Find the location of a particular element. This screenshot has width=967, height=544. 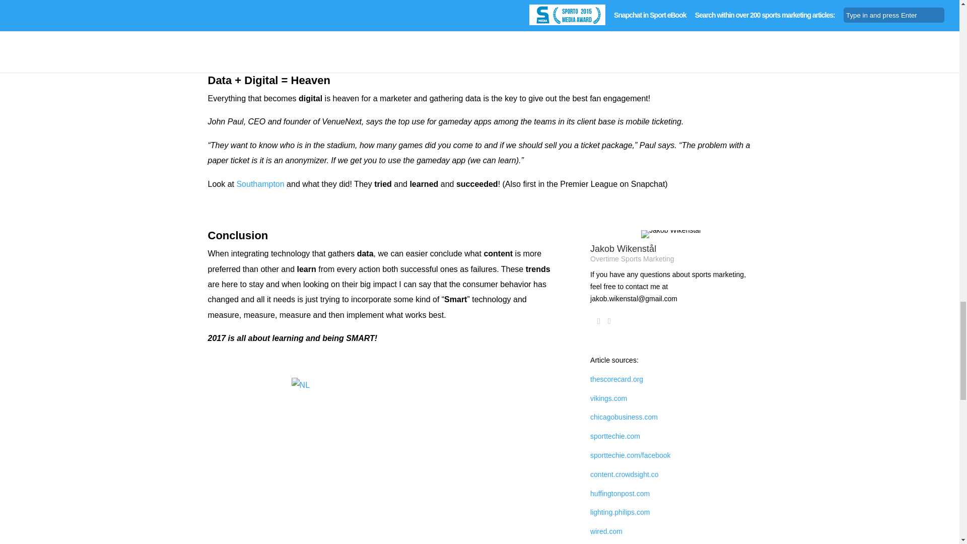

Southampton is located at coordinates (260, 184).